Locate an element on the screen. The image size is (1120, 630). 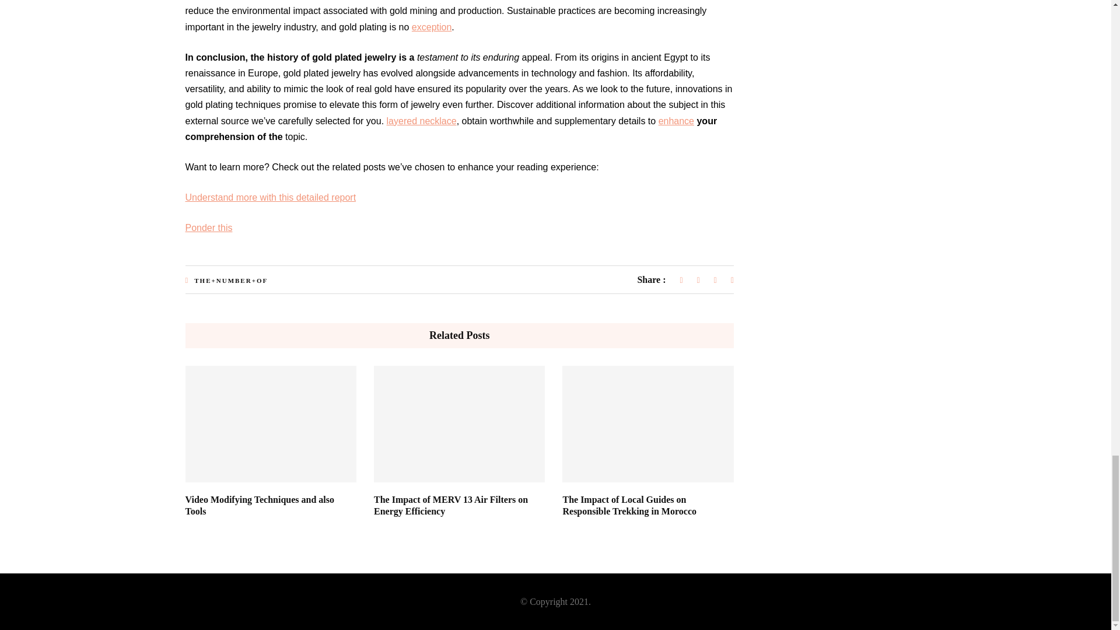
Video Modifying Techniques and also Tools is located at coordinates (260, 505).